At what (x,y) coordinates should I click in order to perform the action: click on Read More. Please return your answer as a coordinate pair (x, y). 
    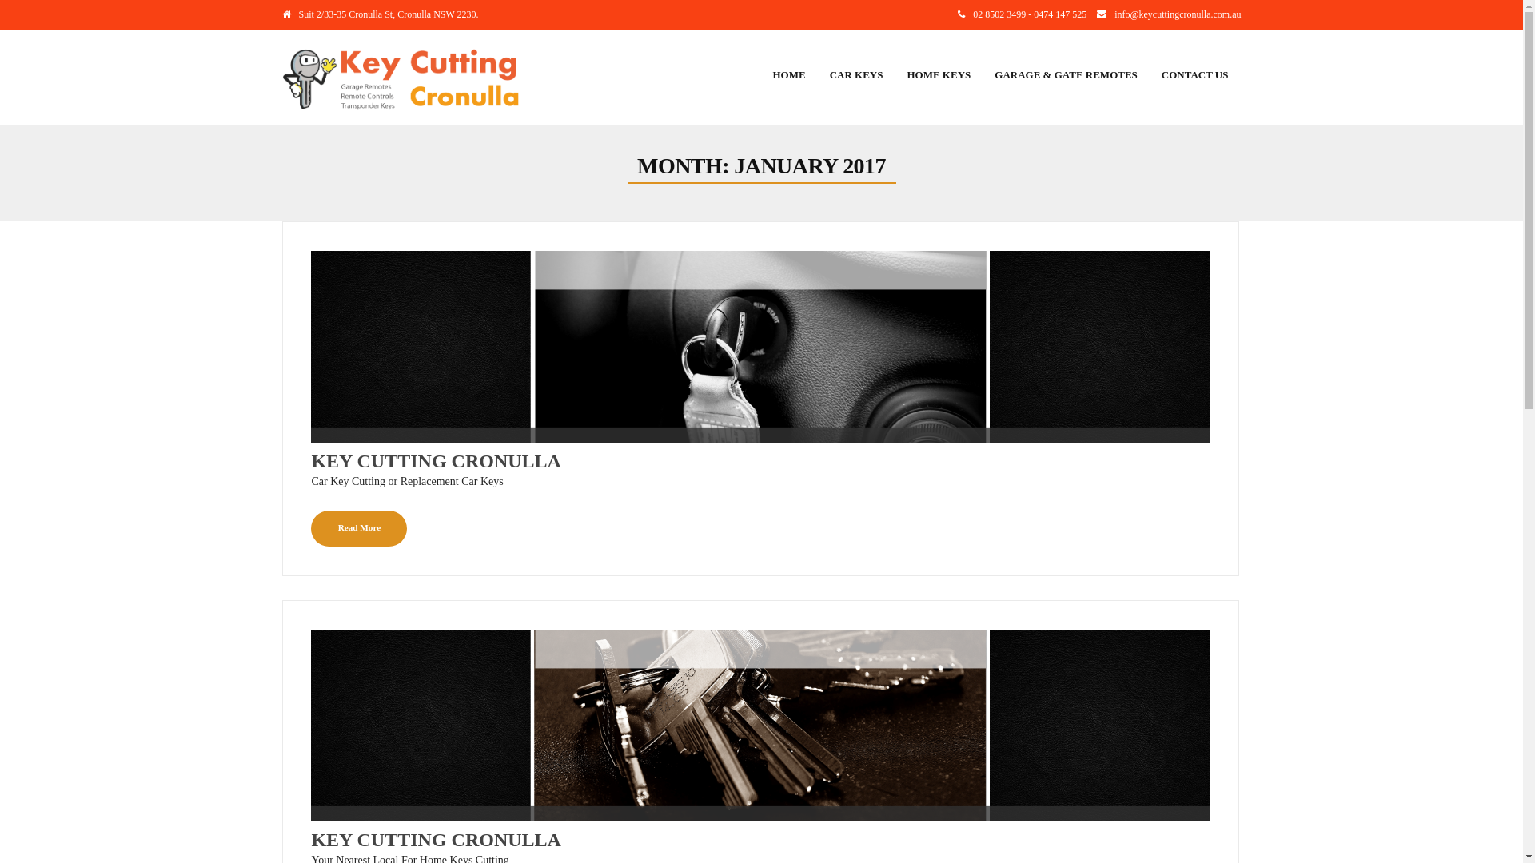
    Looking at the image, I should click on (358, 529).